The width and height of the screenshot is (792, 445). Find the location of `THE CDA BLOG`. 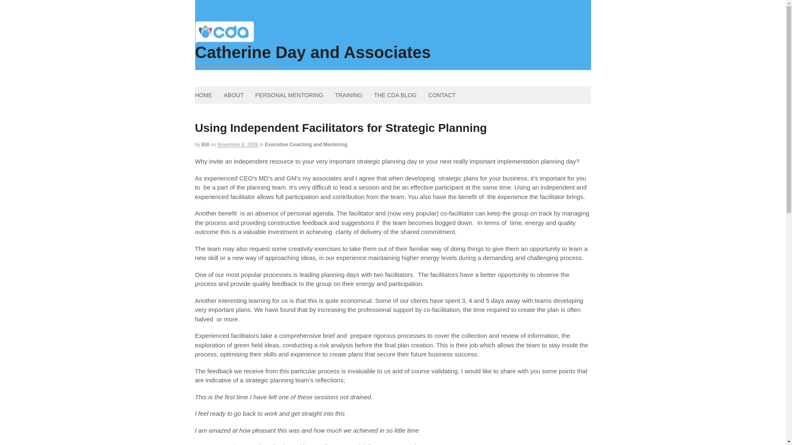

THE CDA BLOG is located at coordinates (395, 95).